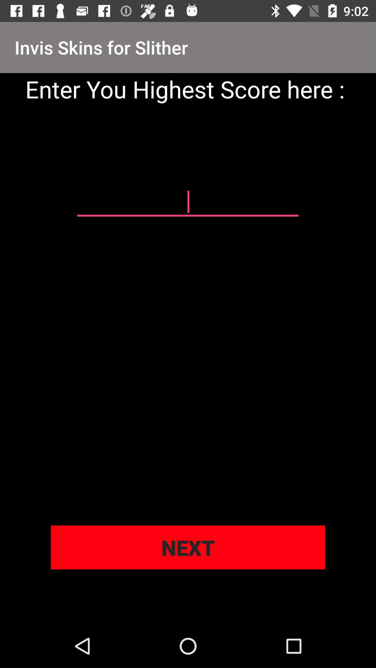 Image resolution: width=376 pixels, height=668 pixels. Describe the element at coordinates (188, 202) in the screenshot. I see `enter text` at that location.